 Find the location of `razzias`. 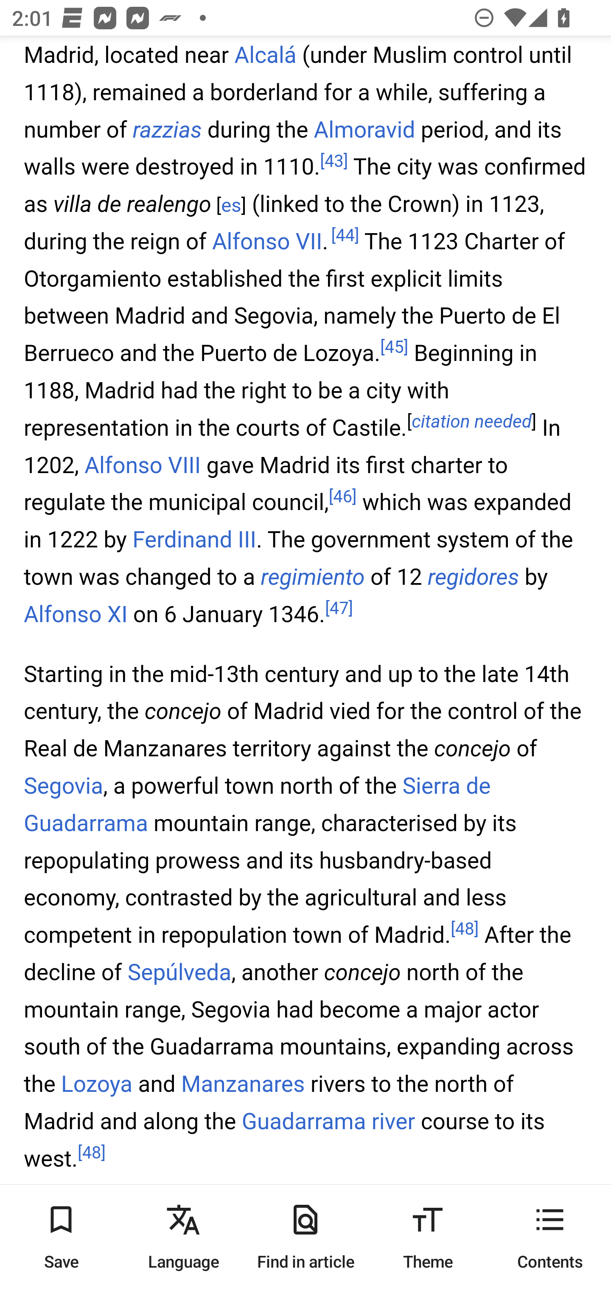

razzias is located at coordinates (167, 130).